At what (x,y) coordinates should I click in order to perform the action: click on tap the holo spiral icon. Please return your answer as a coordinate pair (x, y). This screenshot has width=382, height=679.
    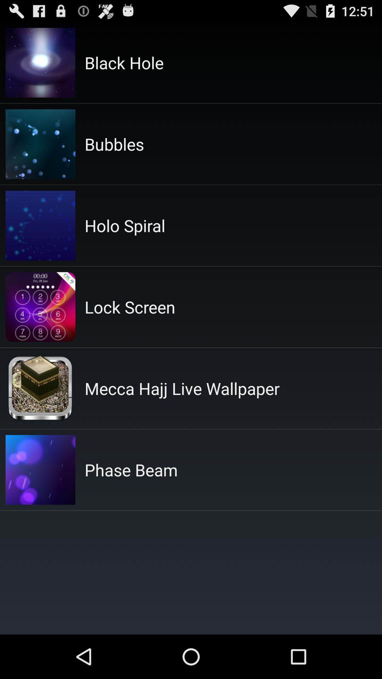
    Looking at the image, I should click on (125, 226).